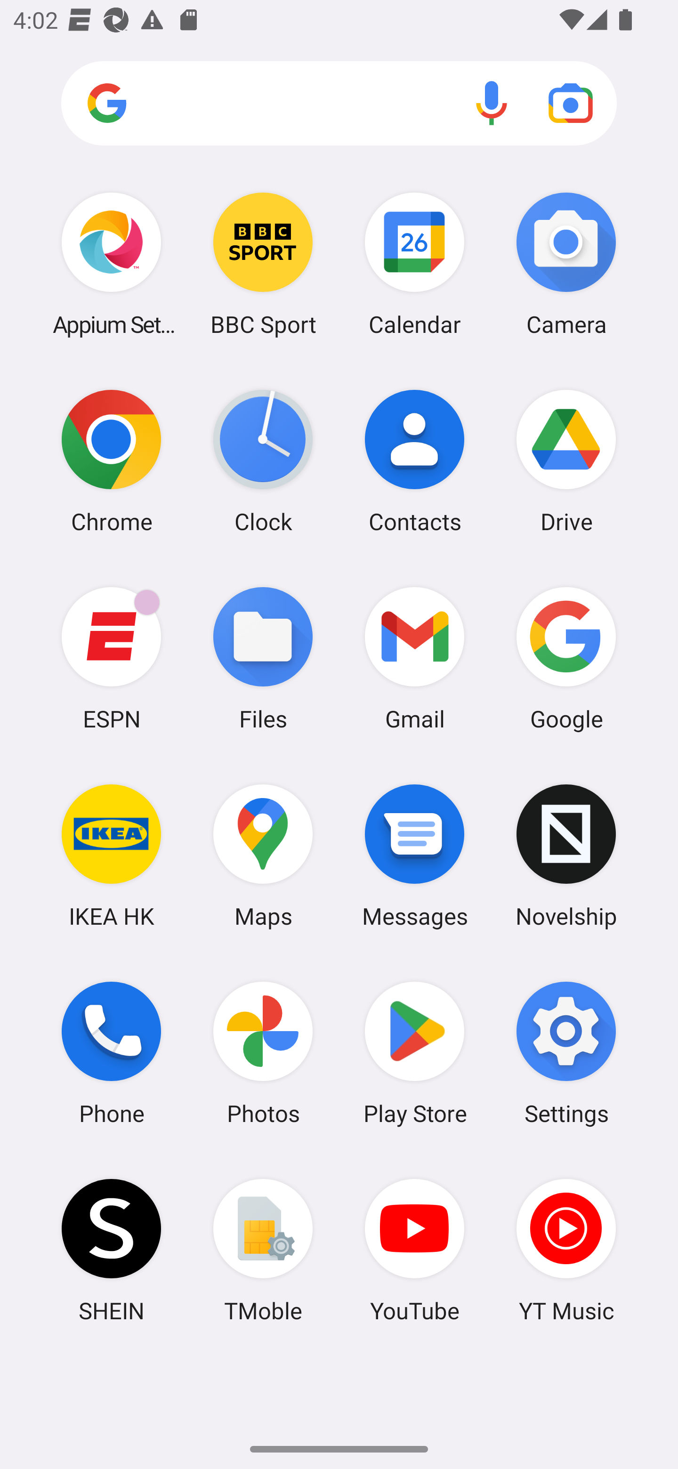 The height and width of the screenshot is (1469, 678). Describe the element at coordinates (339, 104) in the screenshot. I see `Search apps, web and more` at that location.